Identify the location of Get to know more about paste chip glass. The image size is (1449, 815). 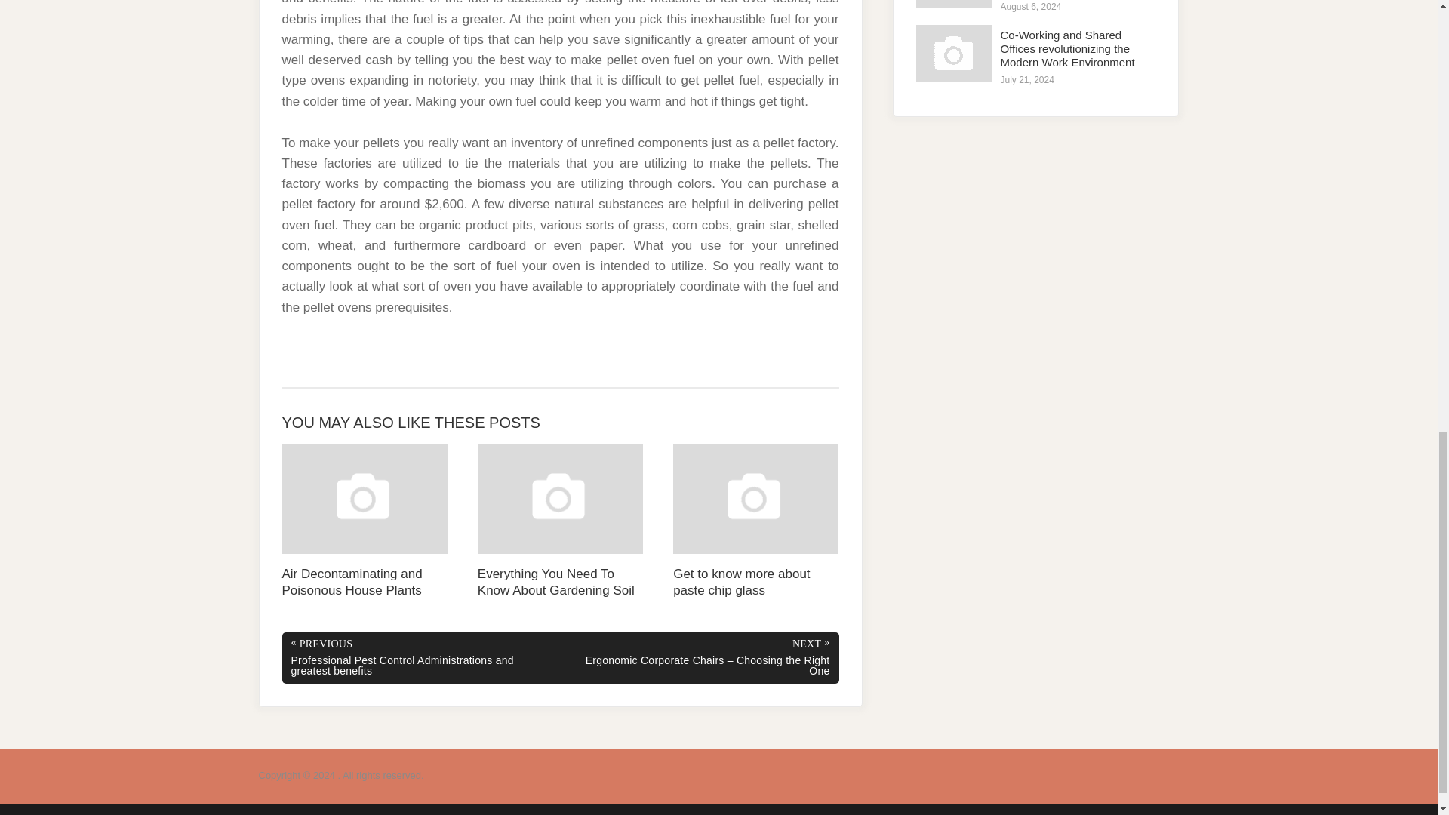
(756, 521).